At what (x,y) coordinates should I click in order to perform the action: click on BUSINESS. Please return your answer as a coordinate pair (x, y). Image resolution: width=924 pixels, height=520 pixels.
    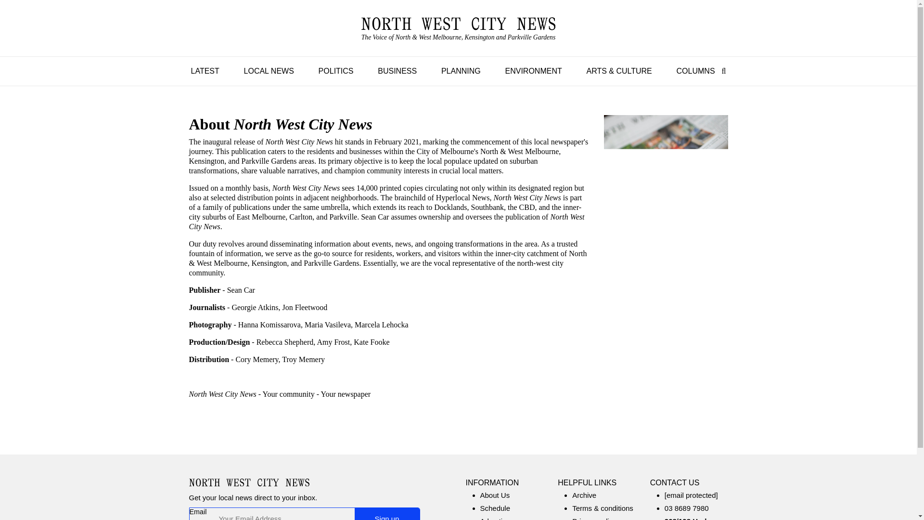
    Looking at the image, I should click on (397, 71).